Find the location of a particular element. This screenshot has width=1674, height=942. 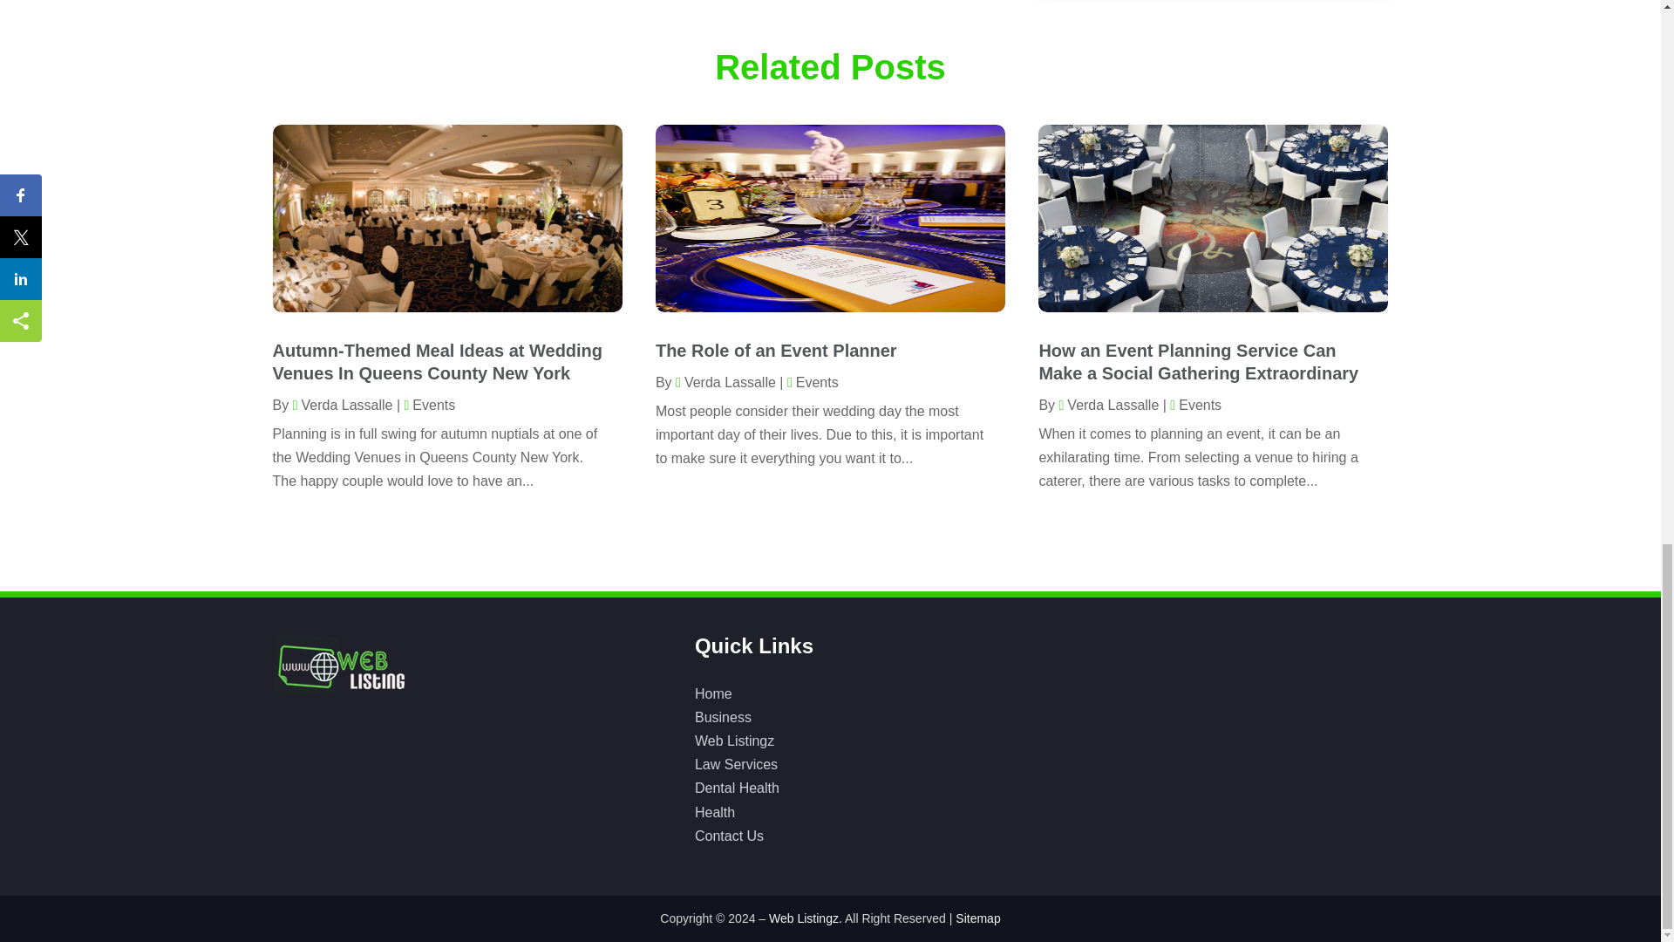

Posts by Verda Lassalle is located at coordinates (725, 382).